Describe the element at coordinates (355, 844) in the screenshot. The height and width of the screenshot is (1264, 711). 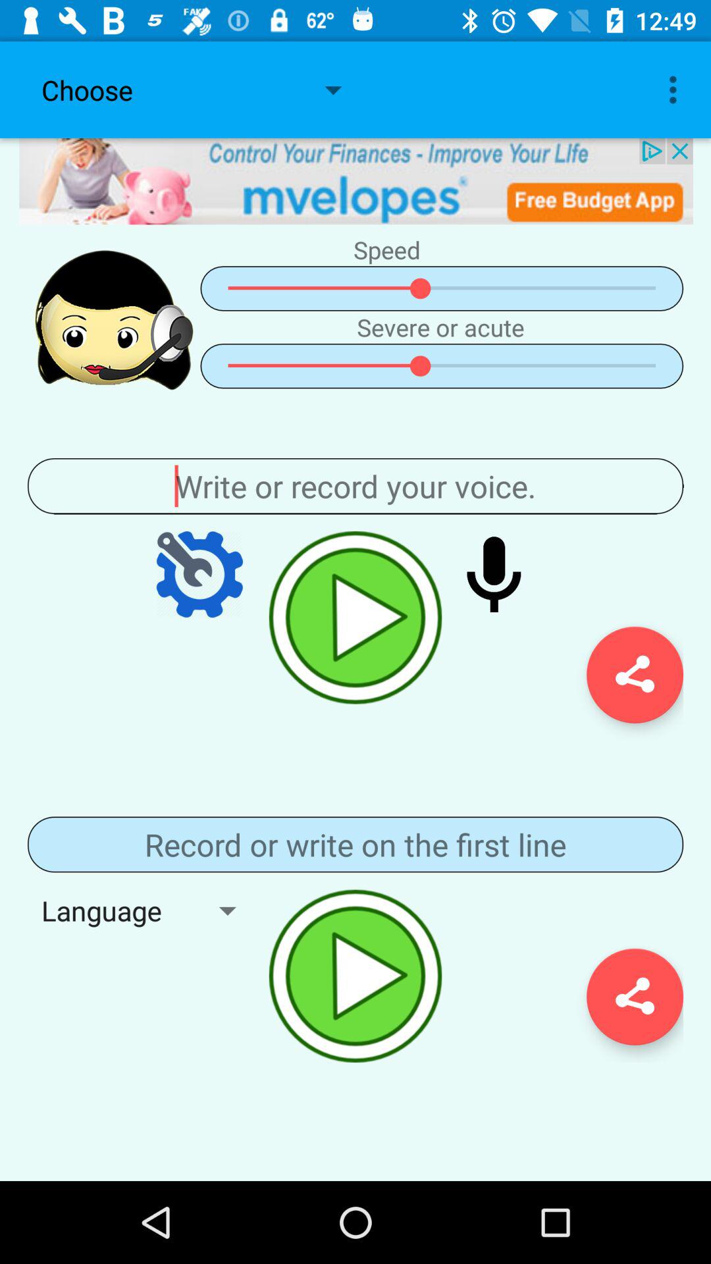
I see `record or write on the line` at that location.